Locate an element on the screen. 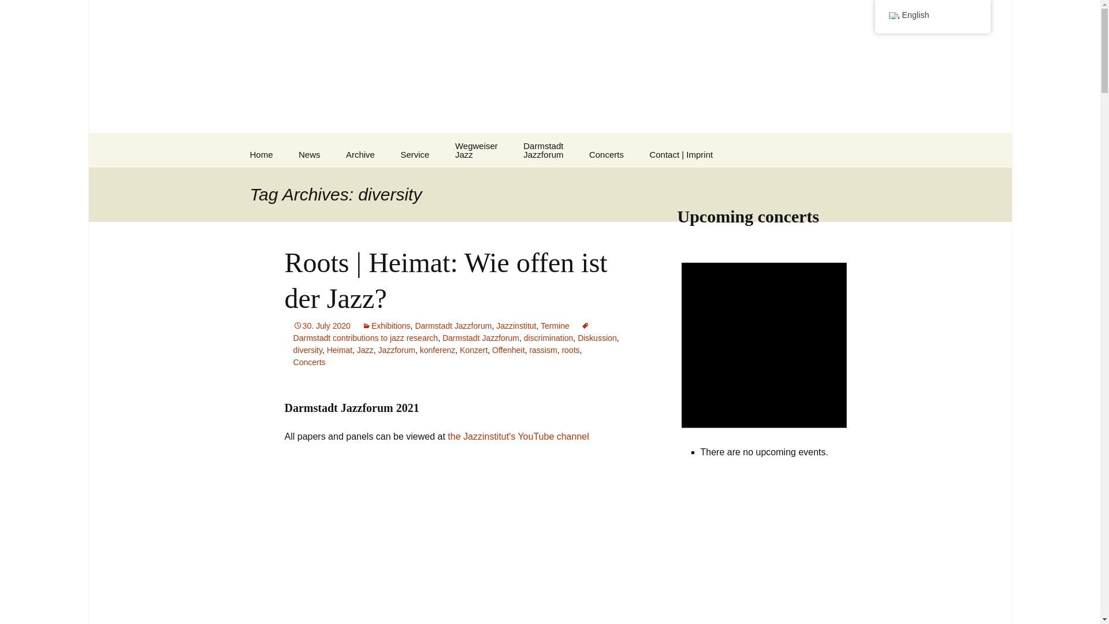 The width and height of the screenshot is (1109, 624). Skip to content is located at coordinates (476, 150).